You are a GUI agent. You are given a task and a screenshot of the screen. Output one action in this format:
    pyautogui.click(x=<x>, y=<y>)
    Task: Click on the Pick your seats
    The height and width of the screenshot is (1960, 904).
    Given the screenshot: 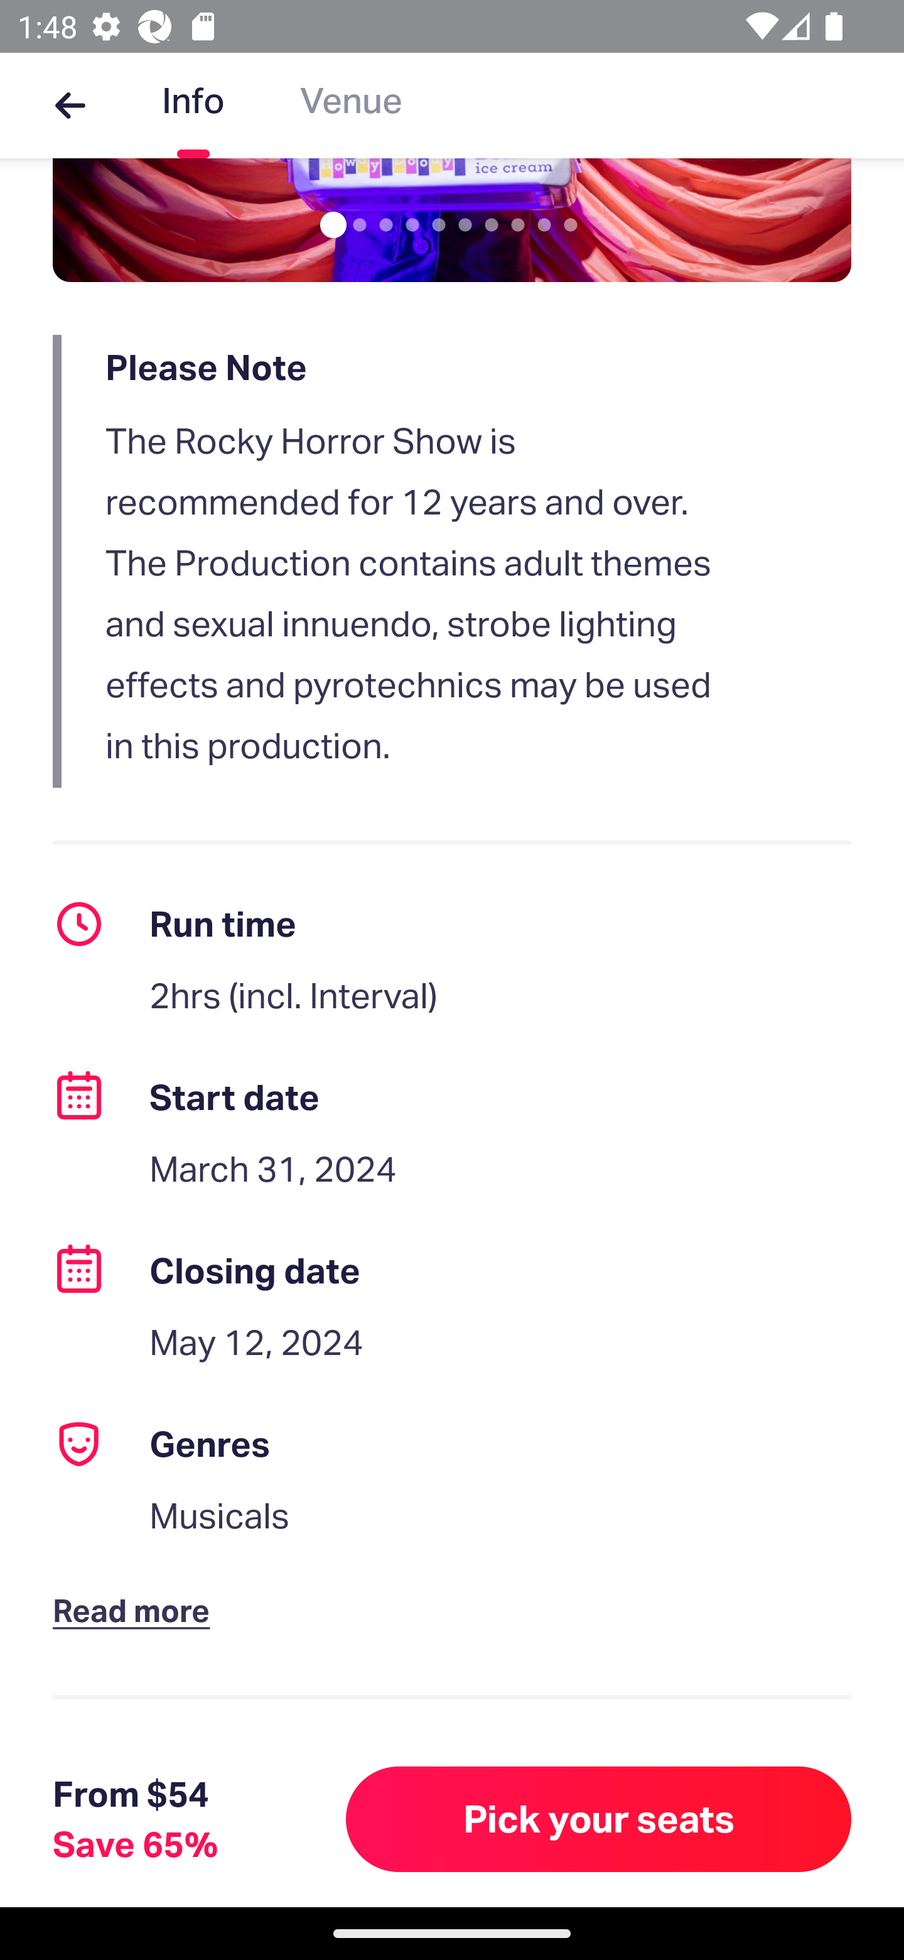 What is the action you would take?
    pyautogui.click(x=599, y=1819)
    